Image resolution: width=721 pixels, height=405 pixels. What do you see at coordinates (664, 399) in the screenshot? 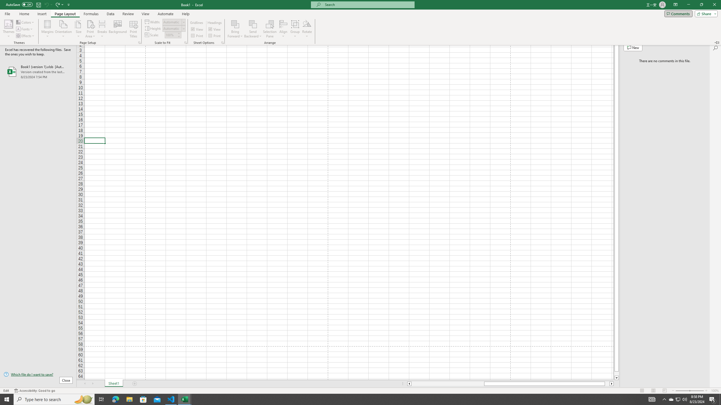
I see `Notification Chevron` at bounding box center [664, 399].